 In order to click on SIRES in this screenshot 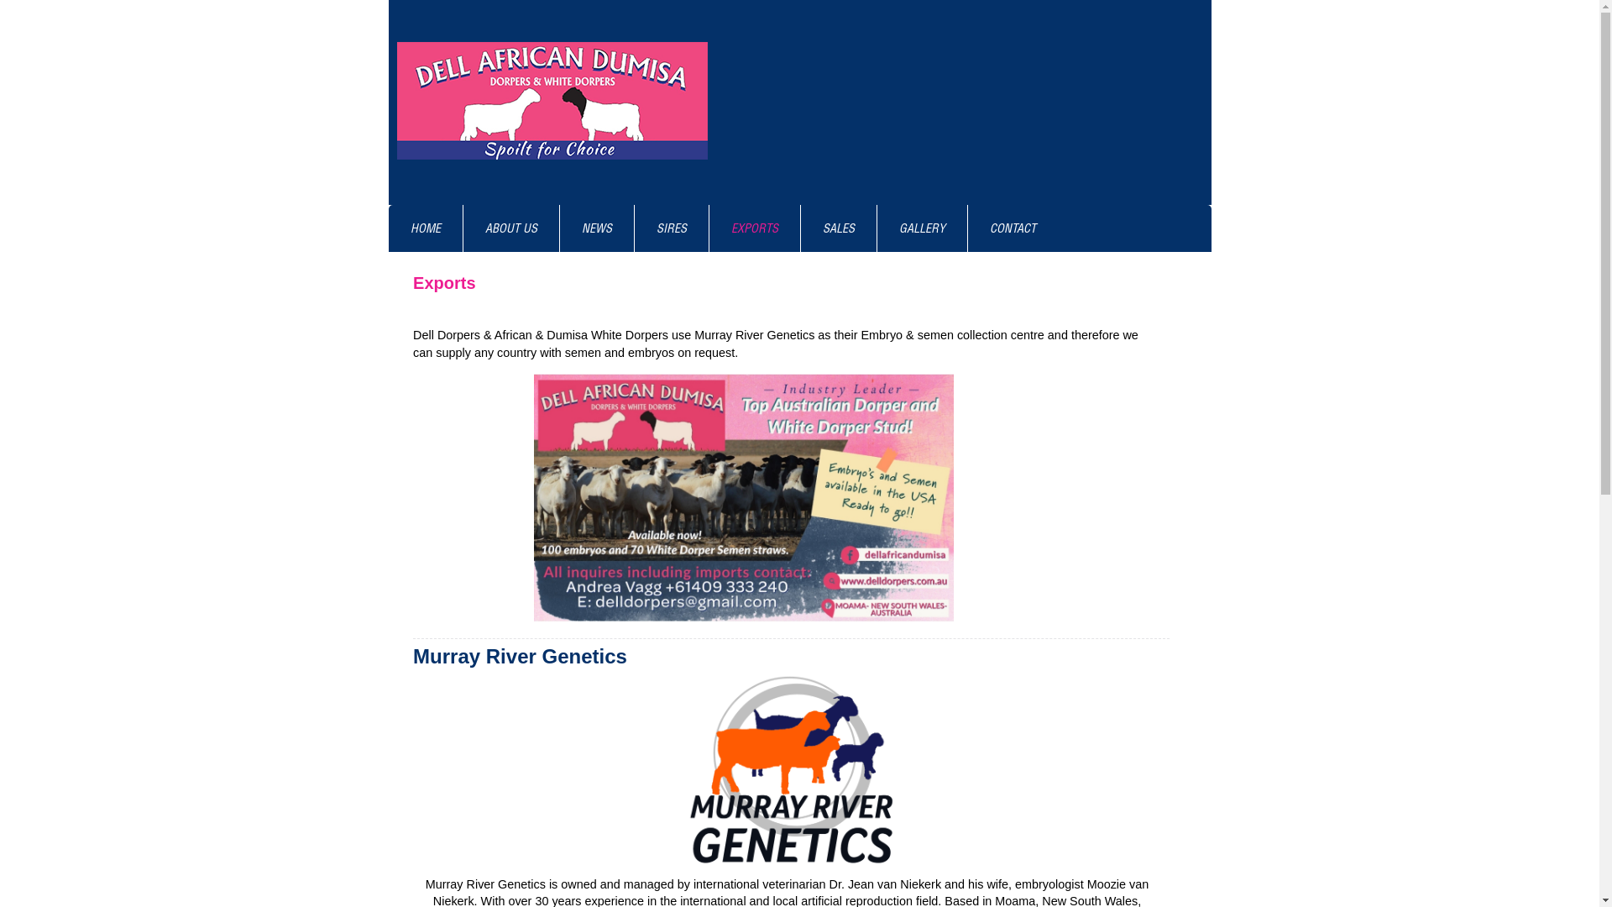, I will do `click(672, 228)`.